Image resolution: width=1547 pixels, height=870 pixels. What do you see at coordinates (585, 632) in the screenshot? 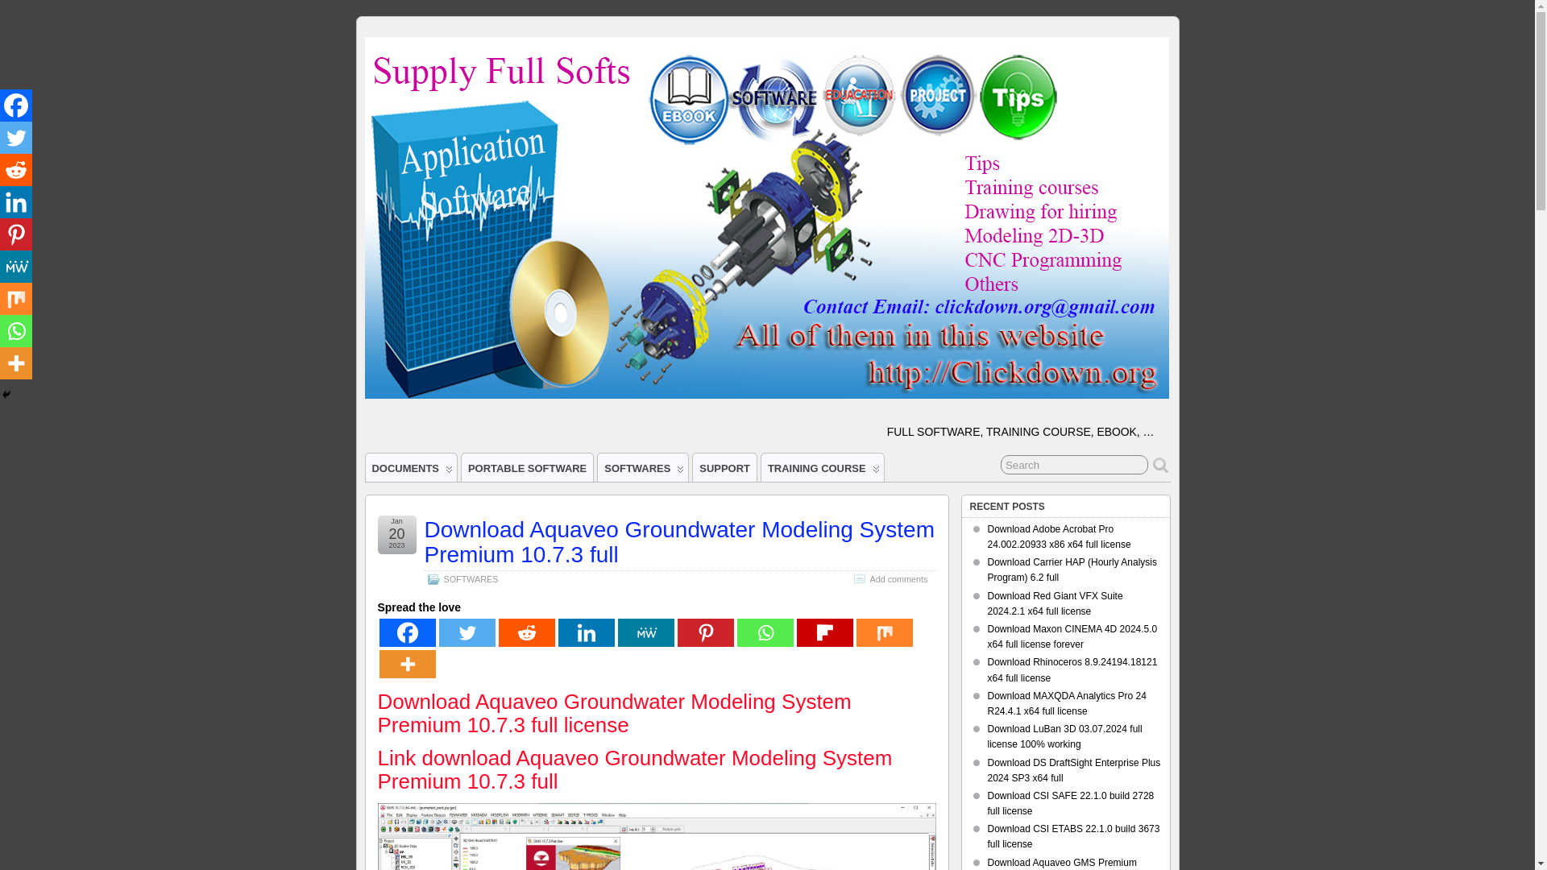
I see `Linkedin` at bounding box center [585, 632].